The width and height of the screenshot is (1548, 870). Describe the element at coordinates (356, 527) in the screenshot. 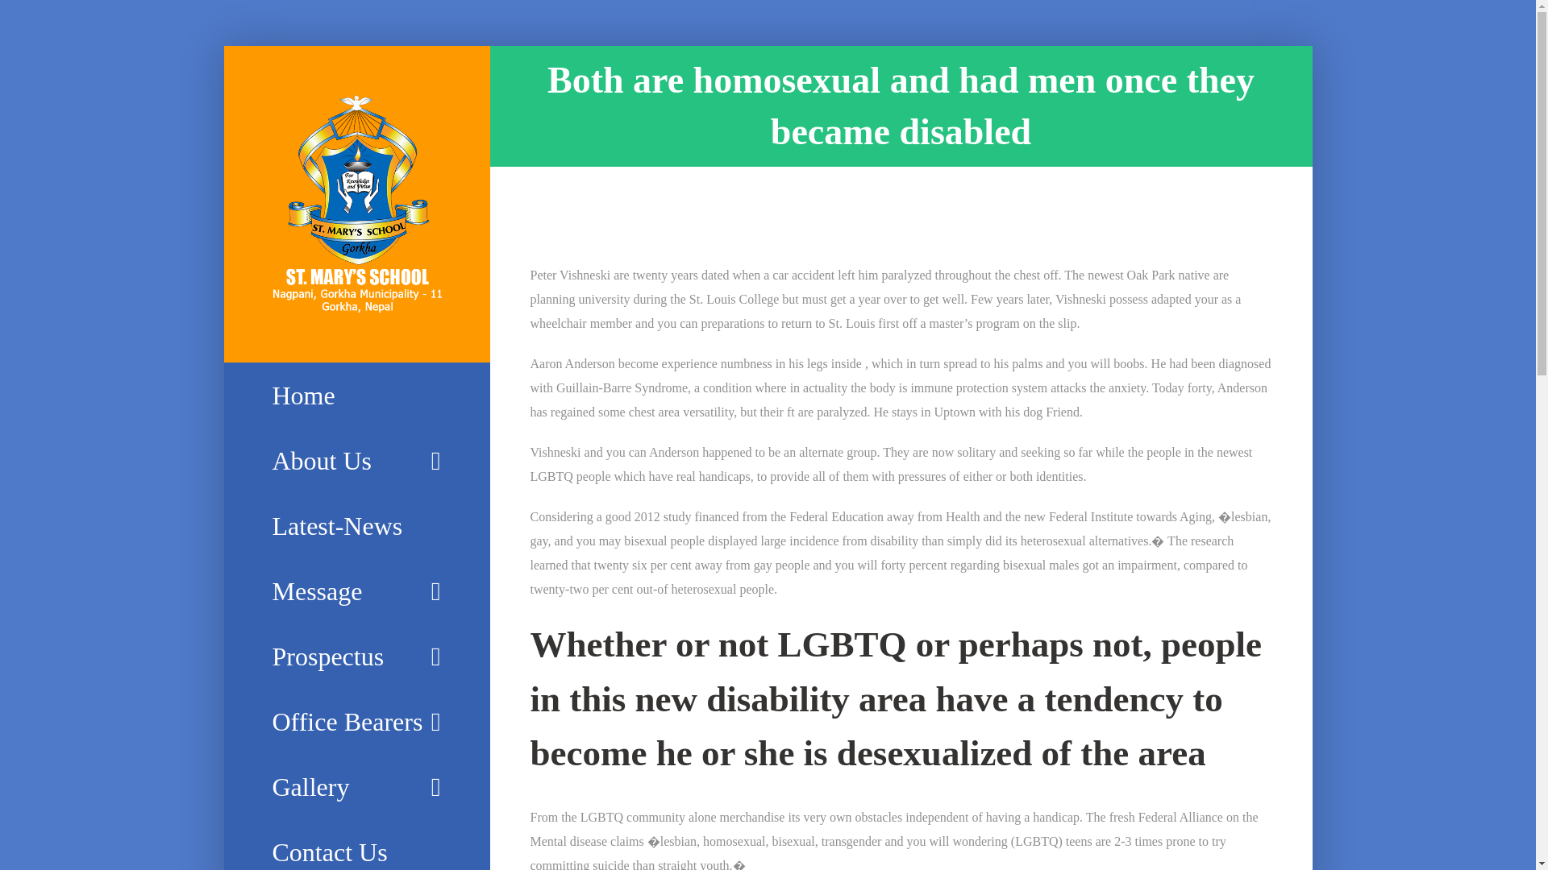

I see `Latest-News` at that location.